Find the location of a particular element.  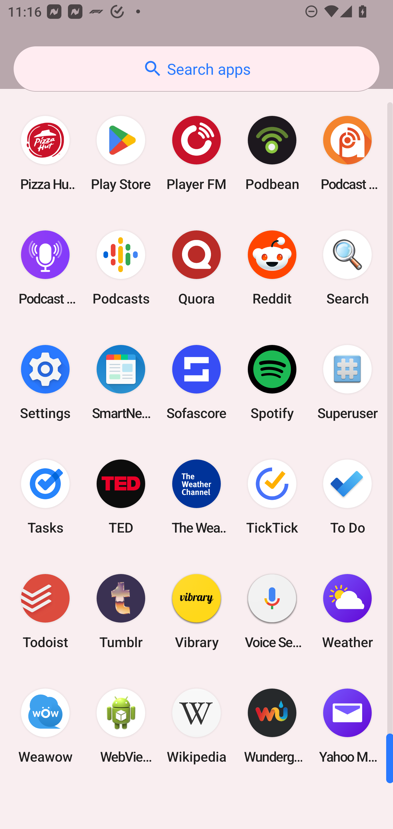

Superuser is located at coordinates (347, 382).